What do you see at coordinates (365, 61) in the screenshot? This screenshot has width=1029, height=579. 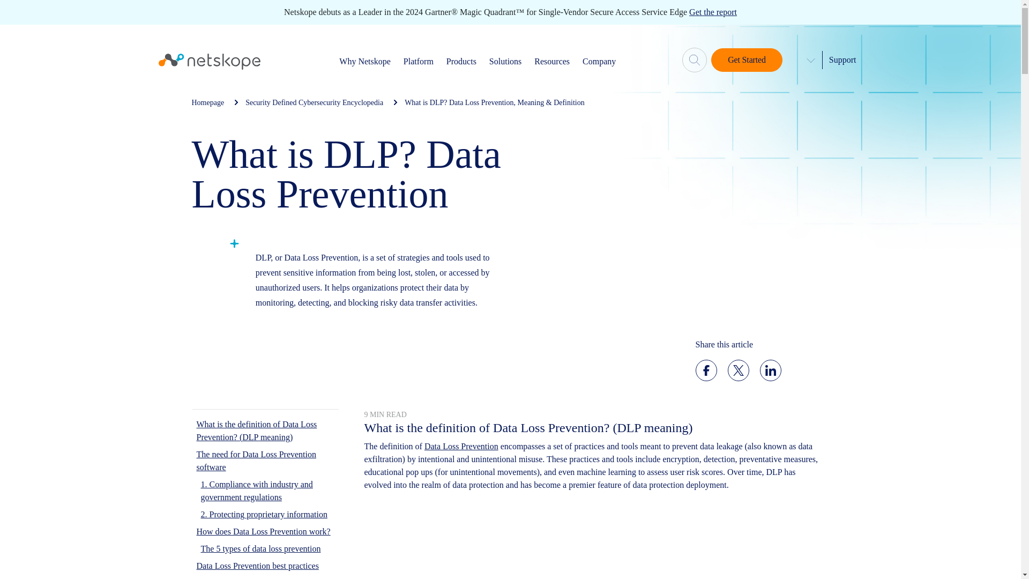 I see `Why Netskope` at bounding box center [365, 61].